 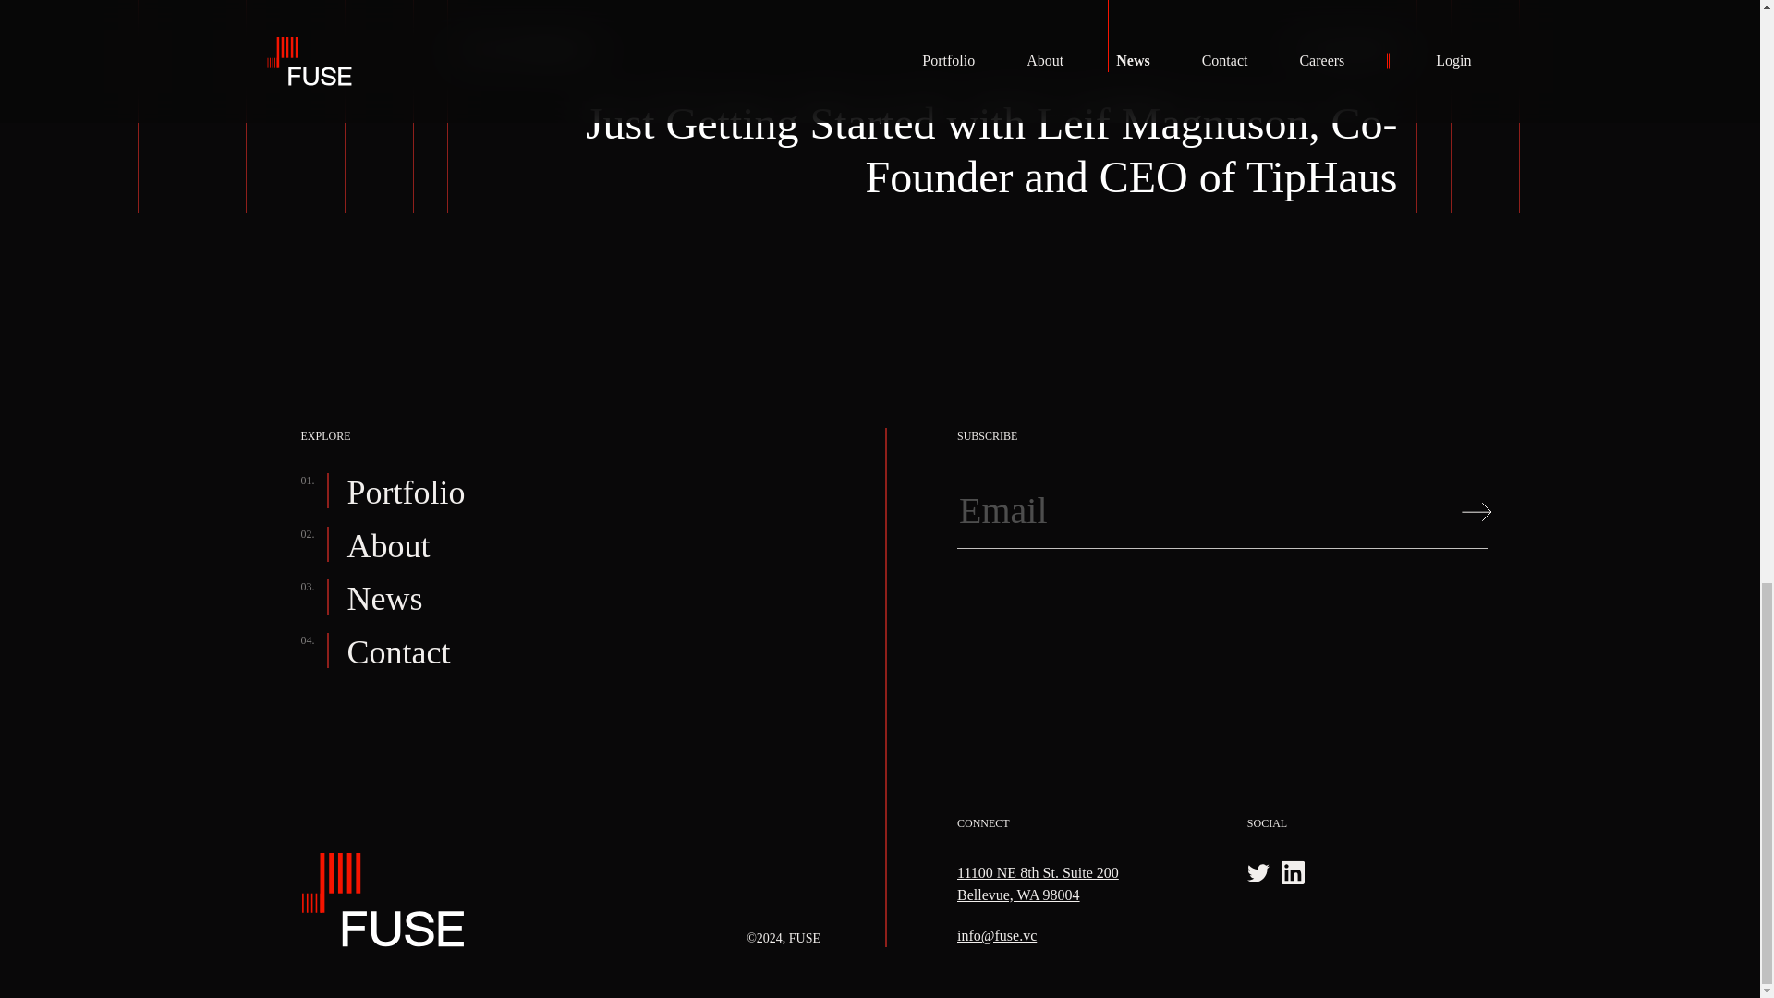 I want to click on About, so click(x=389, y=547).